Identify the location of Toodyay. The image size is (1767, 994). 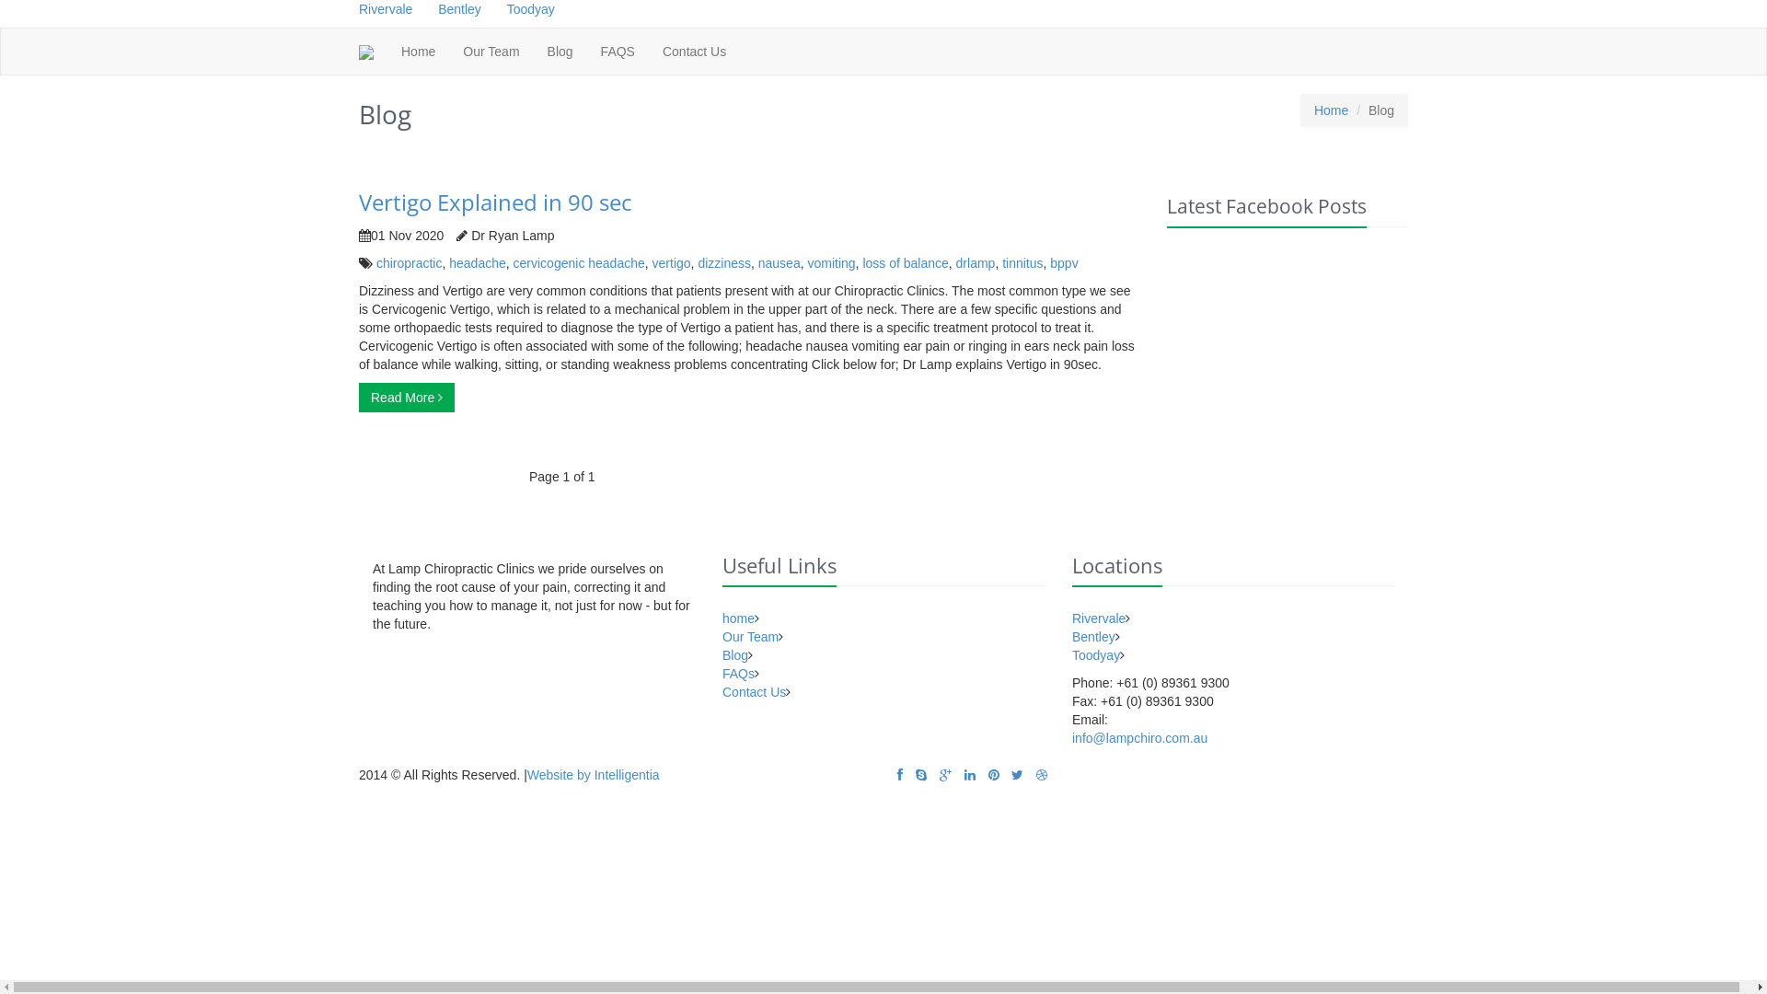
(1096, 655).